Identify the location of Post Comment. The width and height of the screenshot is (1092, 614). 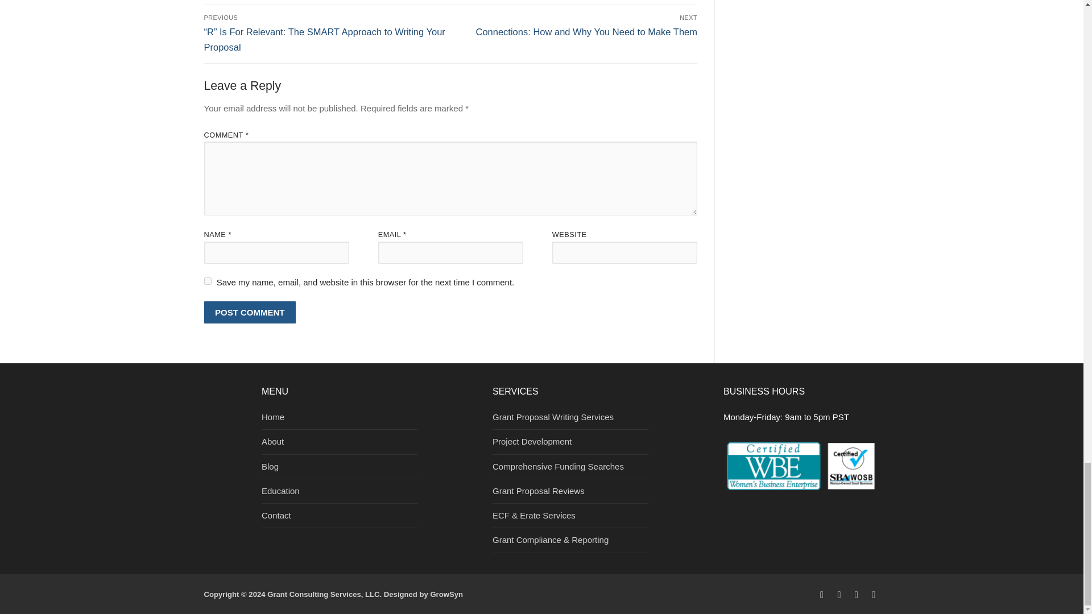
(249, 313).